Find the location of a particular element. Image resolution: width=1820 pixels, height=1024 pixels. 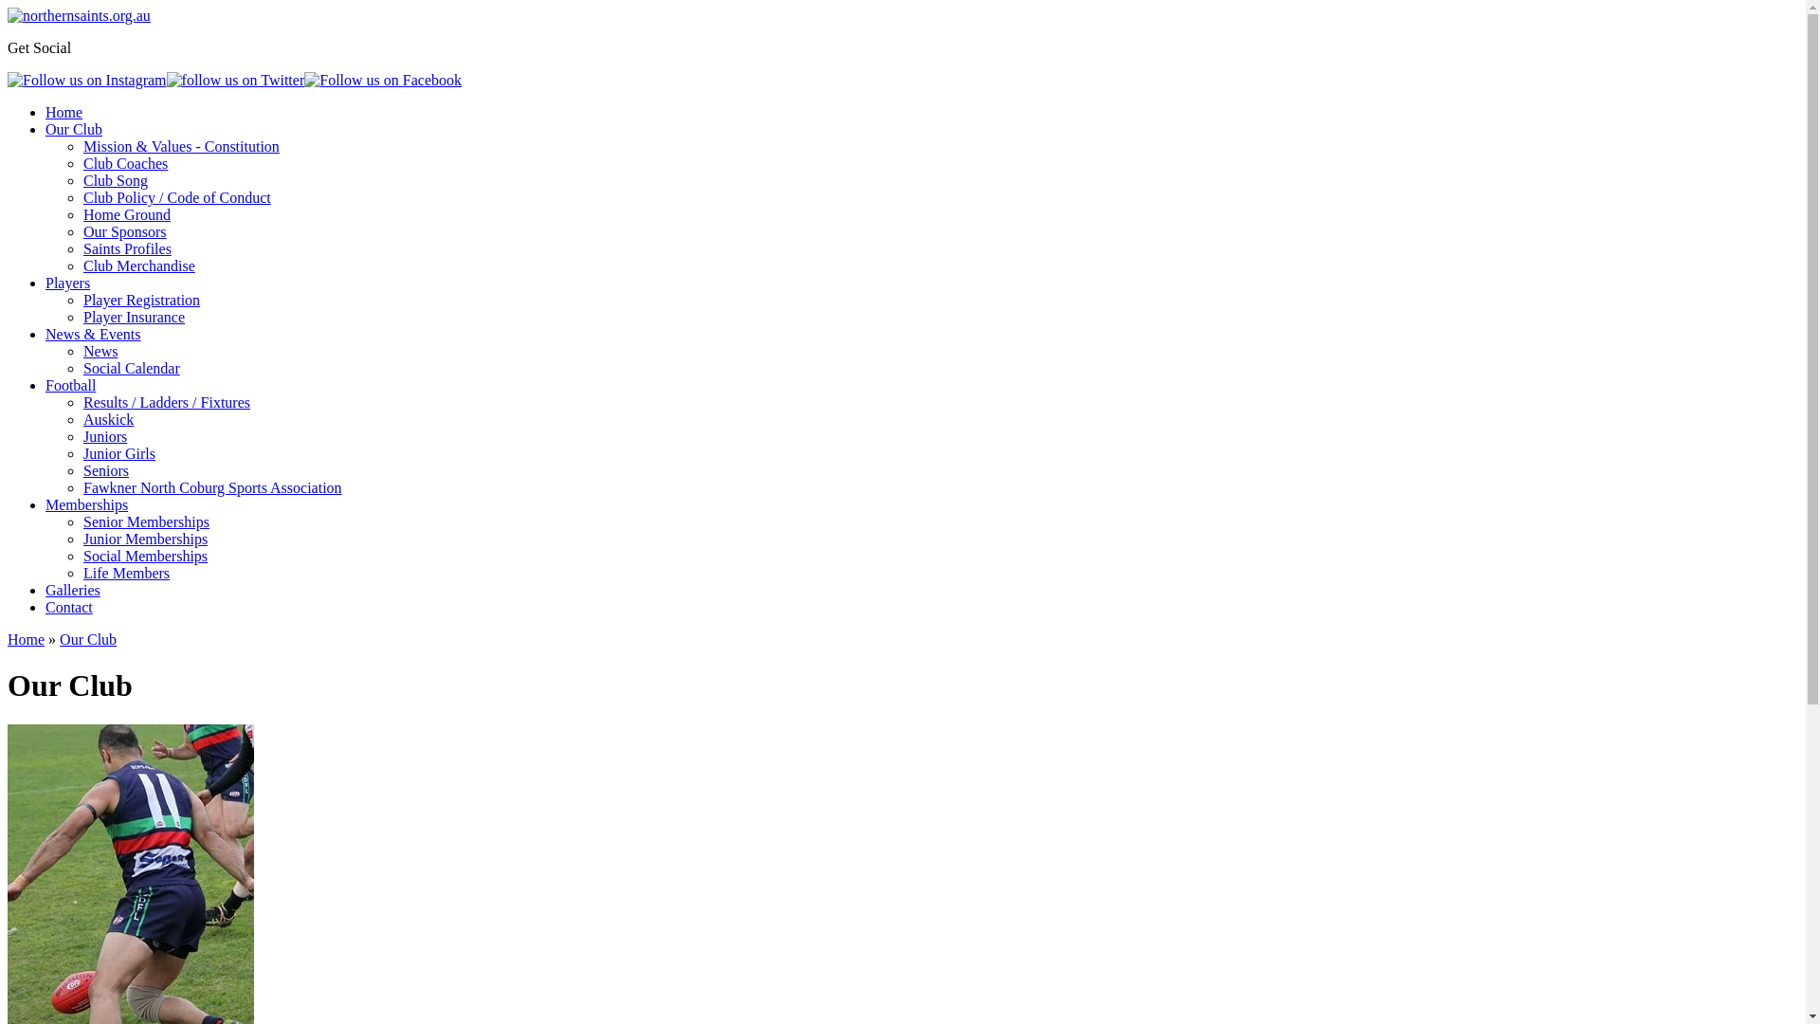

Social Calendar is located at coordinates (132, 368).